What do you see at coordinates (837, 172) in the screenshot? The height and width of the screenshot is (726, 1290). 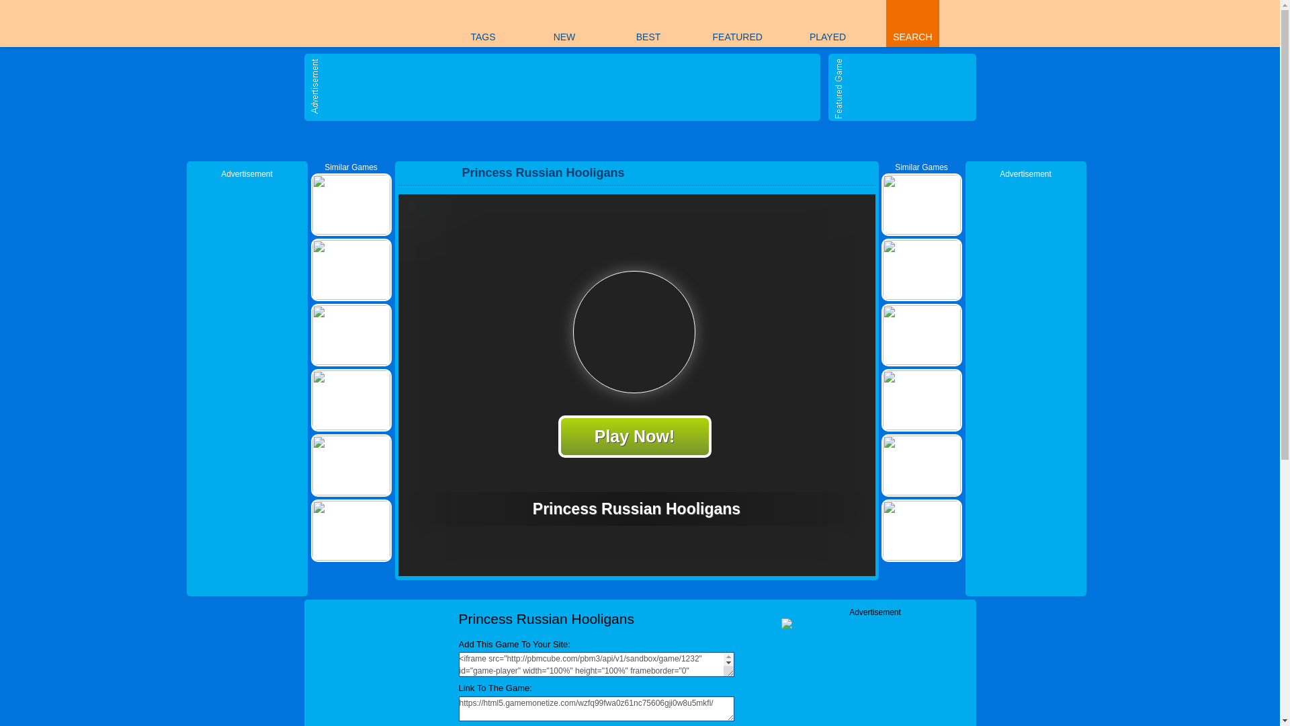 I see `Play game fullscreen` at bounding box center [837, 172].